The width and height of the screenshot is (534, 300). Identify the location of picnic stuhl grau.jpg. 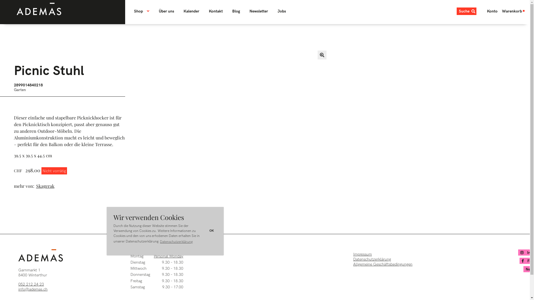
(218, 156).